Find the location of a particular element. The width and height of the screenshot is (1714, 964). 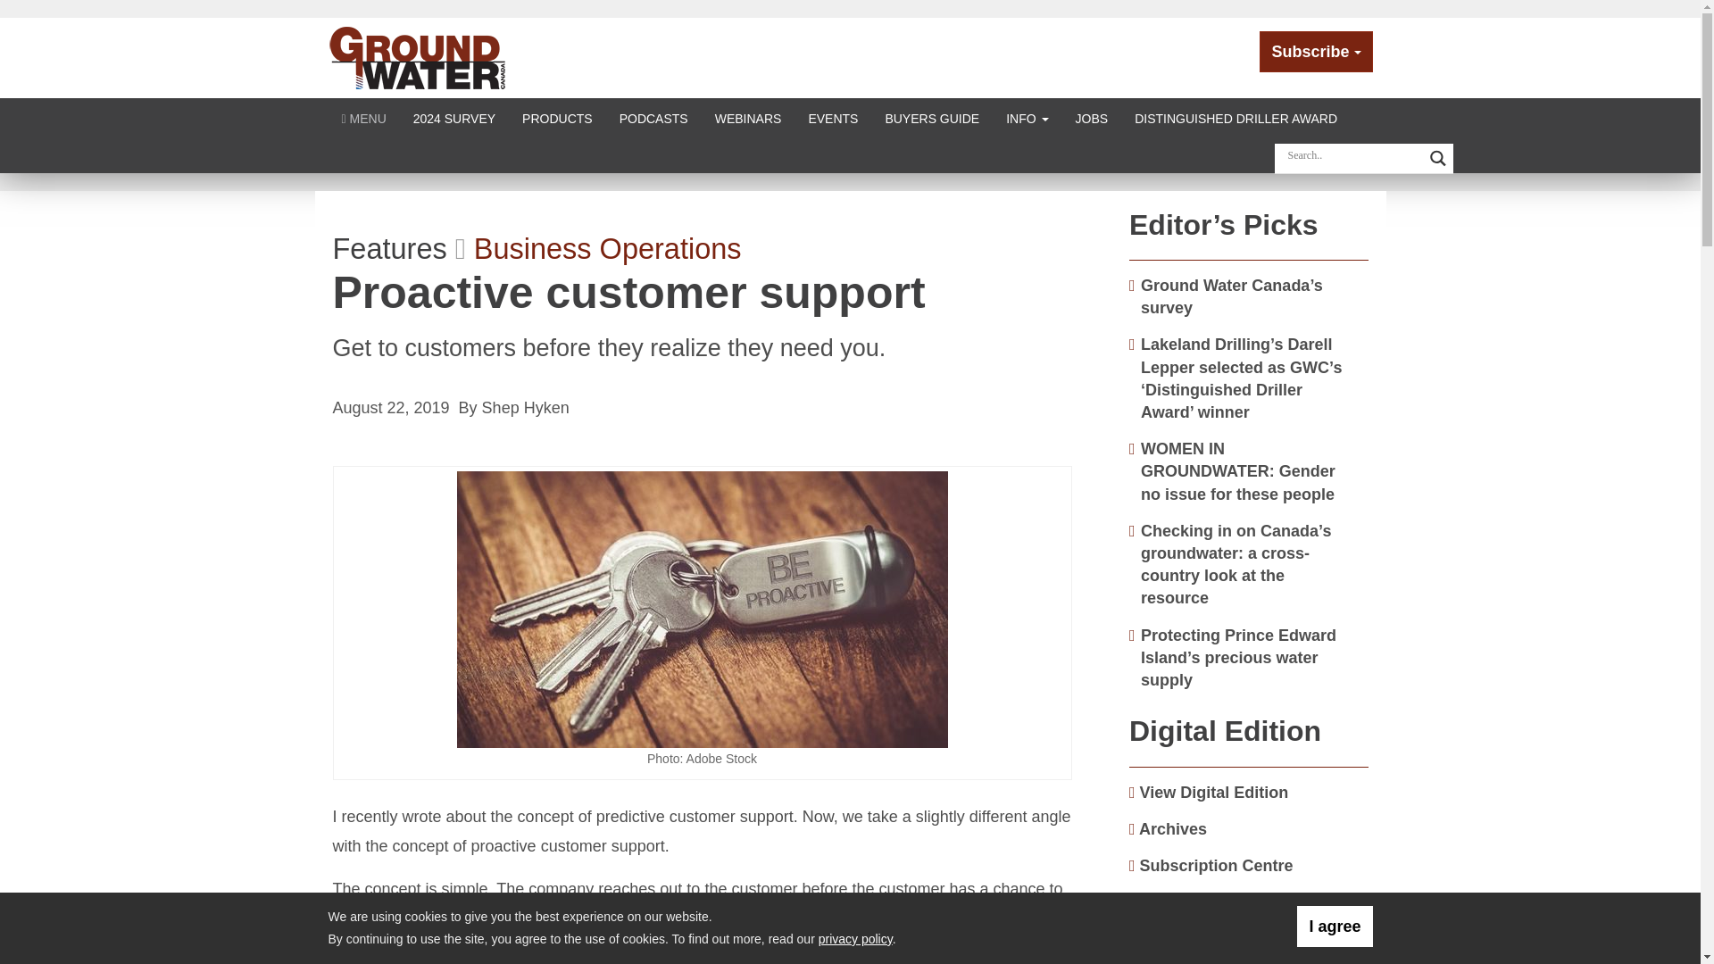

INFO is located at coordinates (1027, 118).